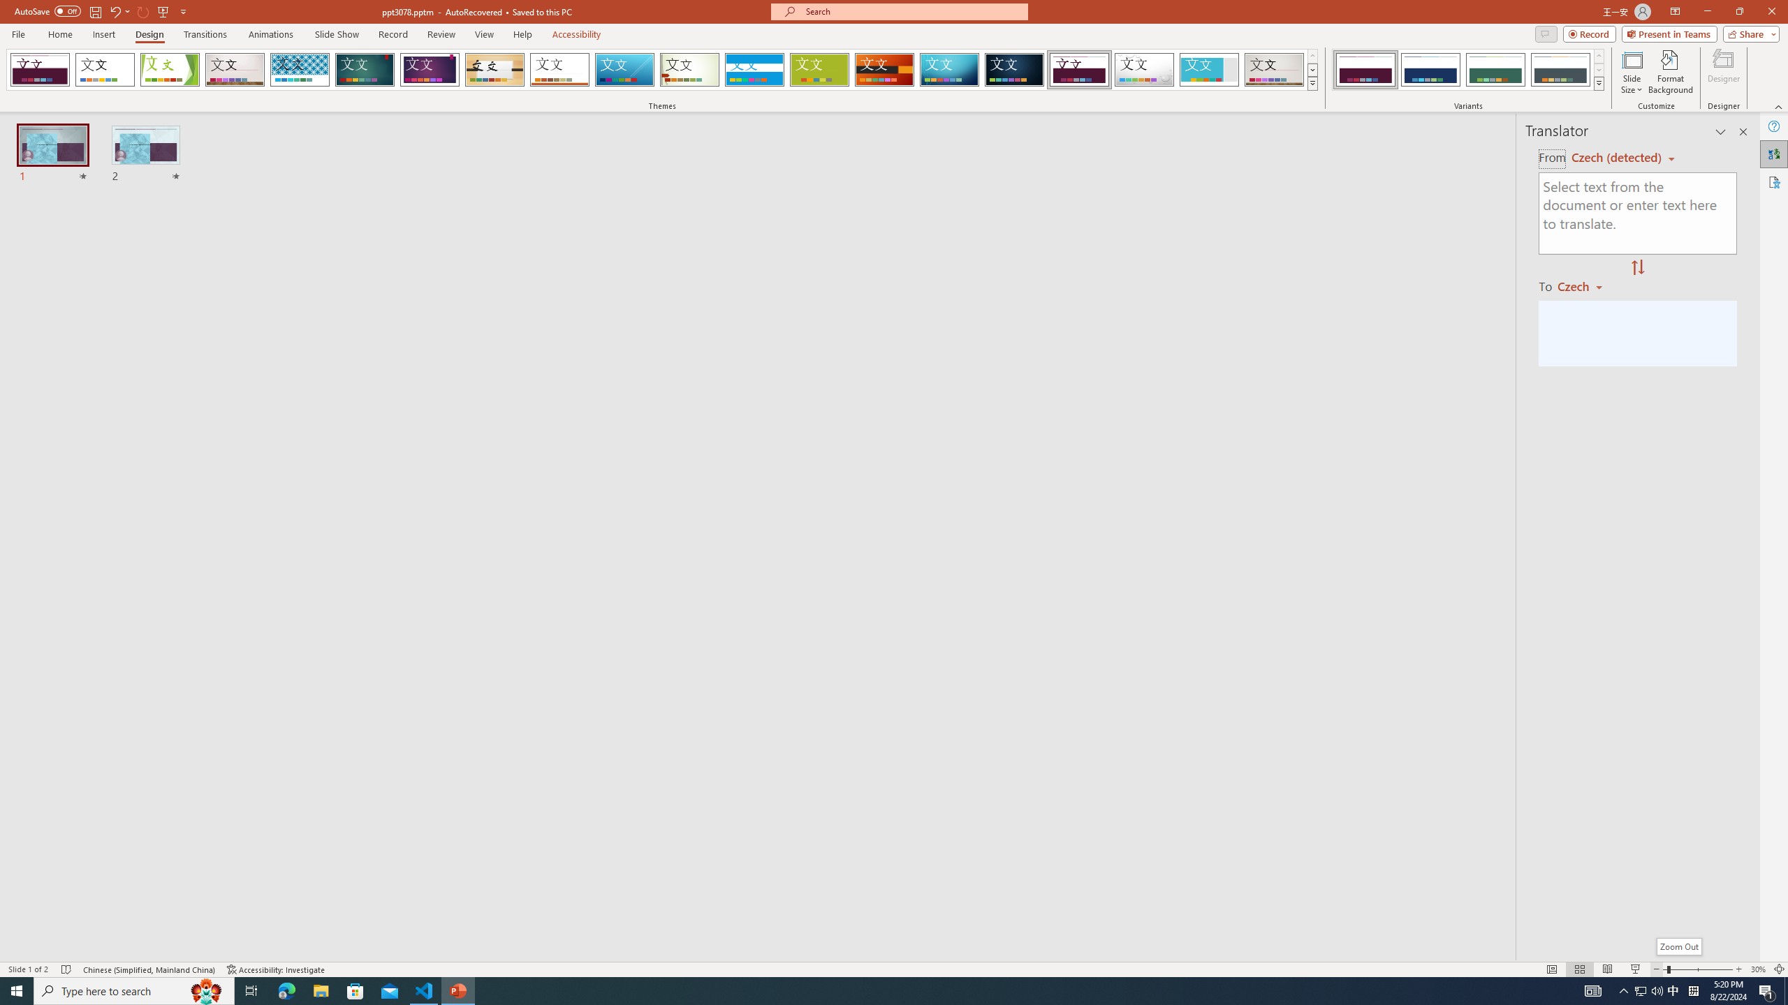 This screenshot has height=1005, width=1788. What do you see at coordinates (1014, 70) in the screenshot?
I see `Damask` at bounding box center [1014, 70].